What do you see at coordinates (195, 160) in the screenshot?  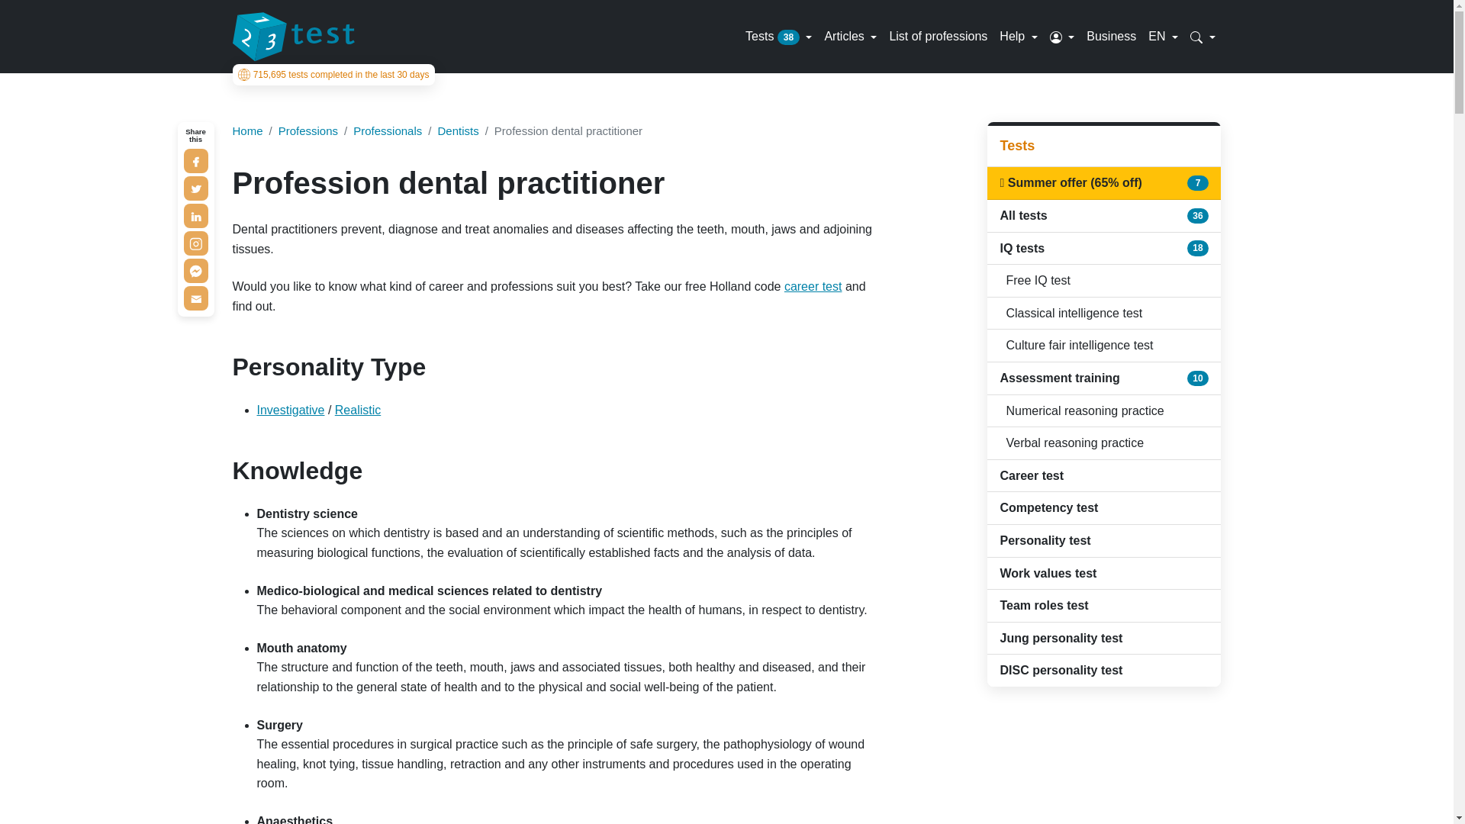 I see `Share on Facebook` at bounding box center [195, 160].